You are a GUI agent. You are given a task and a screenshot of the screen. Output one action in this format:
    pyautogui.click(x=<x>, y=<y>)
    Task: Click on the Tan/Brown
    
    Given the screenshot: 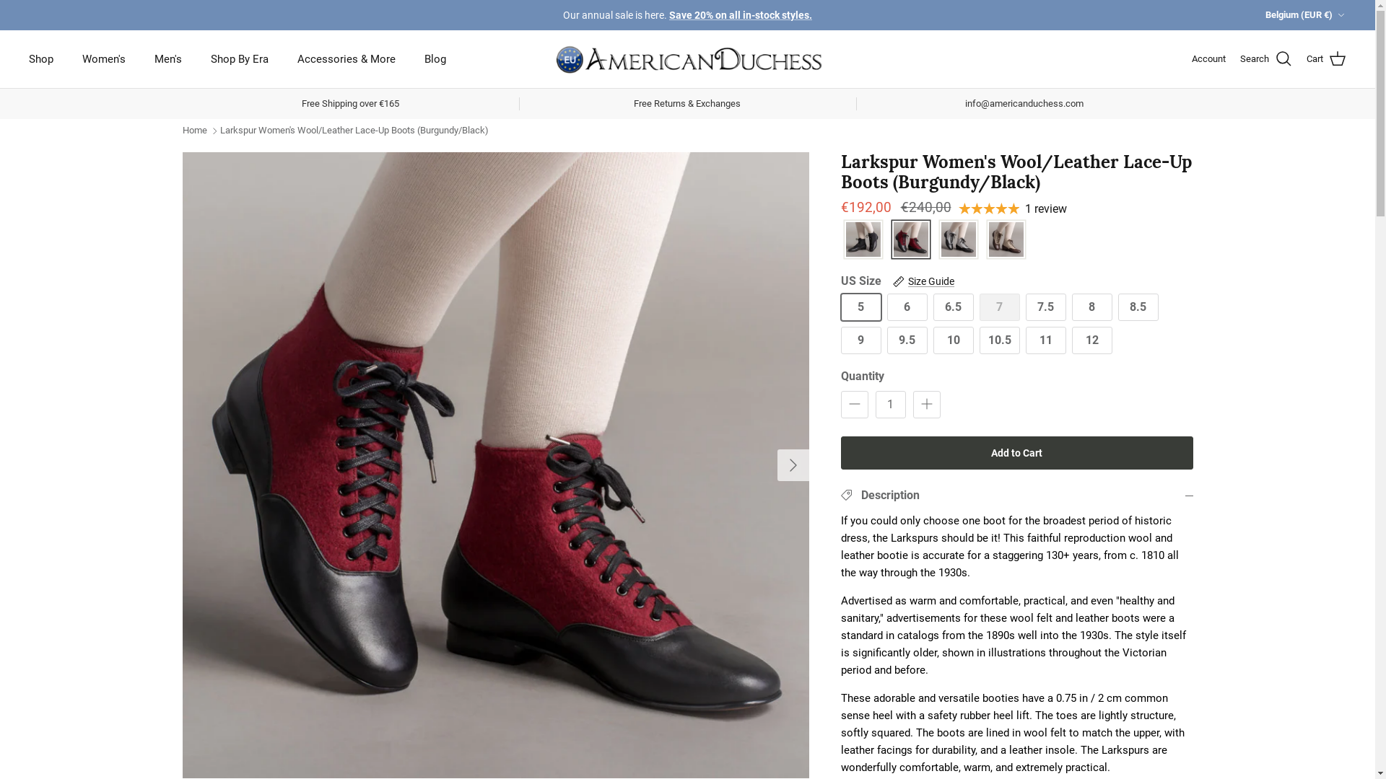 What is the action you would take?
    pyautogui.click(x=1006, y=241)
    